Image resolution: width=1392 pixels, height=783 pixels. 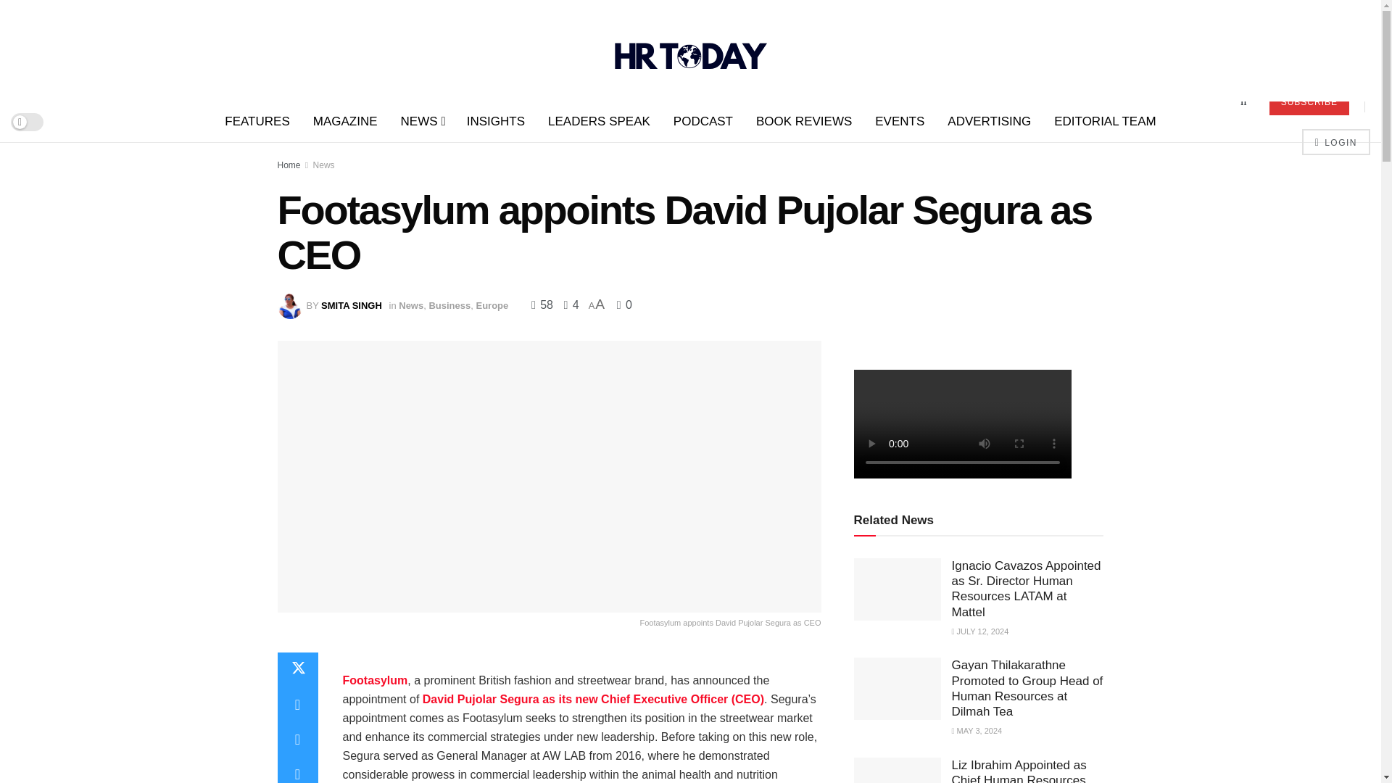 What do you see at coordinates (1335, 142) in the screenshot?
I see `LOGIN` at bounding box center [1335, 142].